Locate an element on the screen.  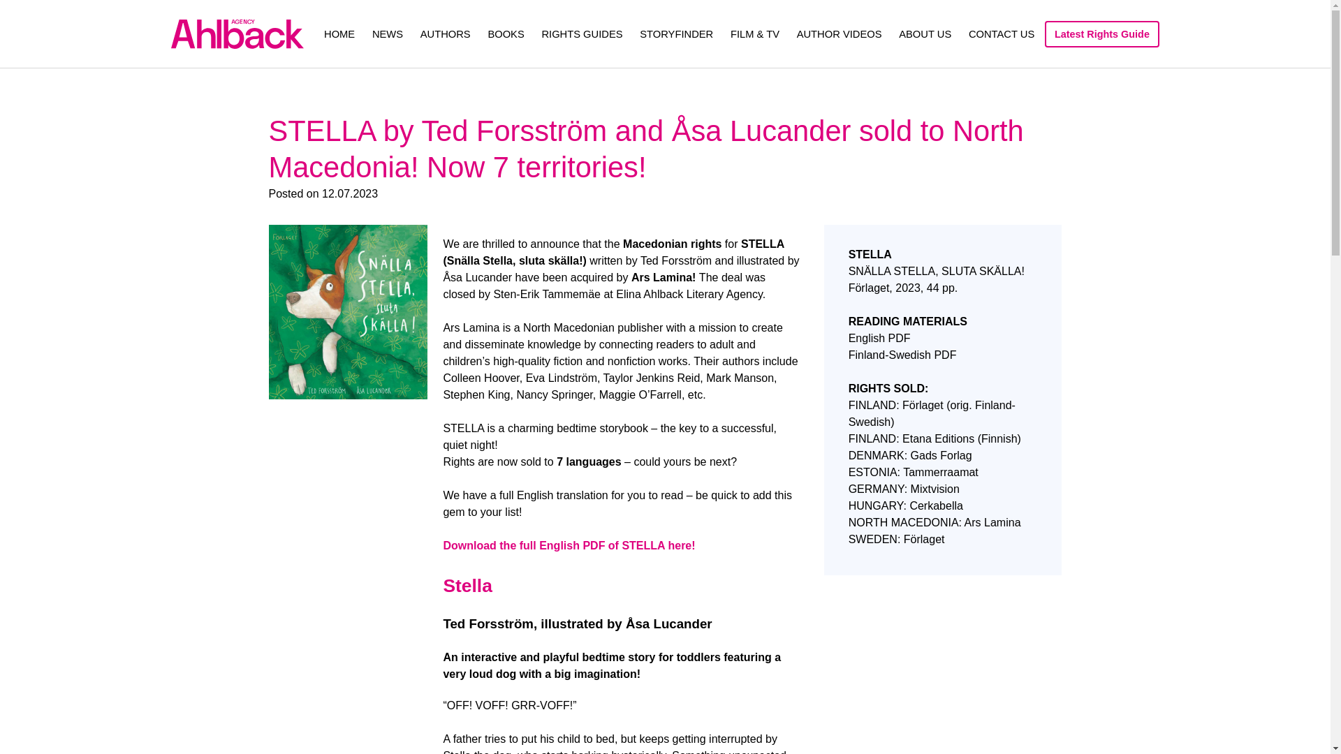
ABOUT US is located at coordinates (925, 34).